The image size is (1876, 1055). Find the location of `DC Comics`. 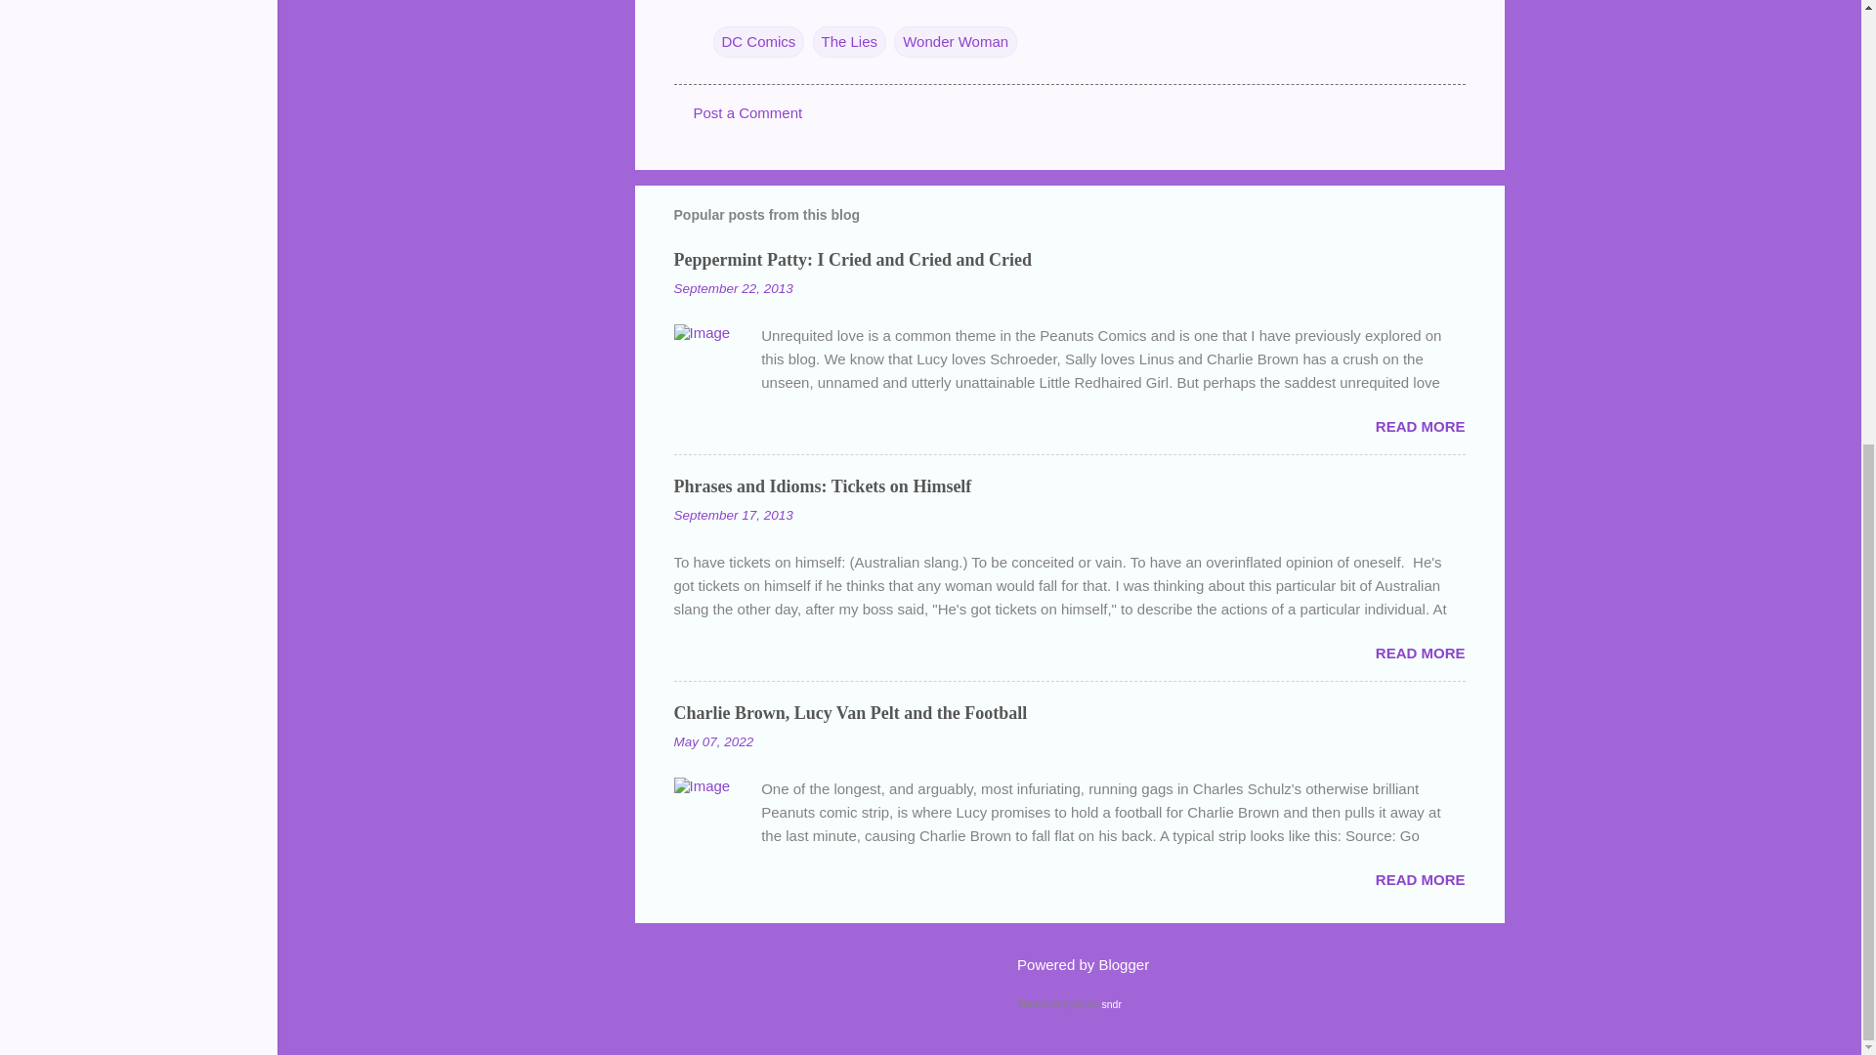

DC Comics is located at coordinates (758, 41).